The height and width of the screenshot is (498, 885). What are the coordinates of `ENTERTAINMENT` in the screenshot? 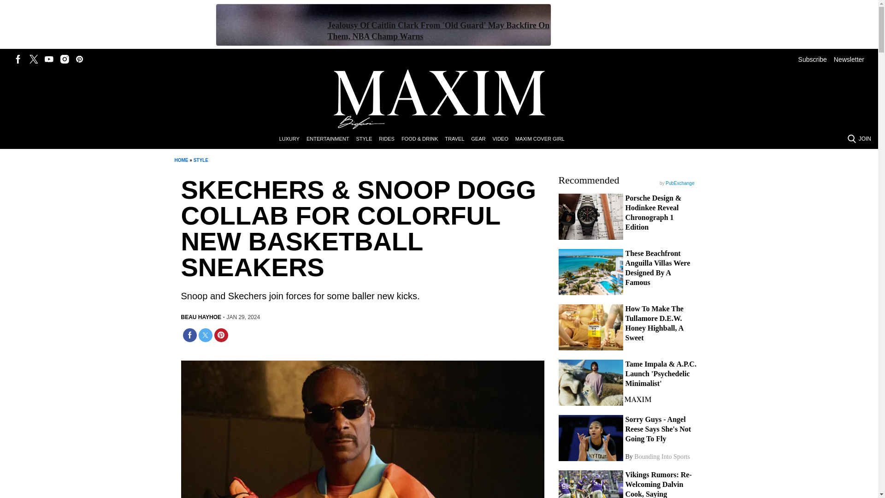 It's located at (331, 139).